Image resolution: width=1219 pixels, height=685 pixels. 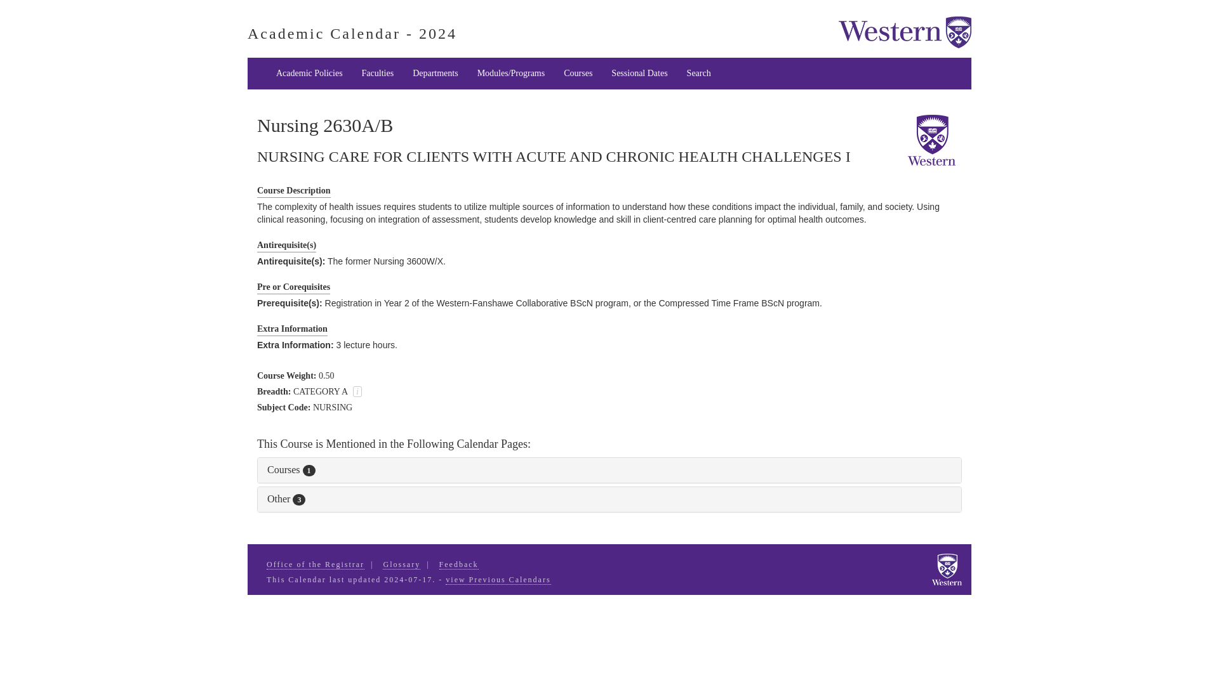 I want to click on Academic Calendar - 2024, so click(x=352, y=33).